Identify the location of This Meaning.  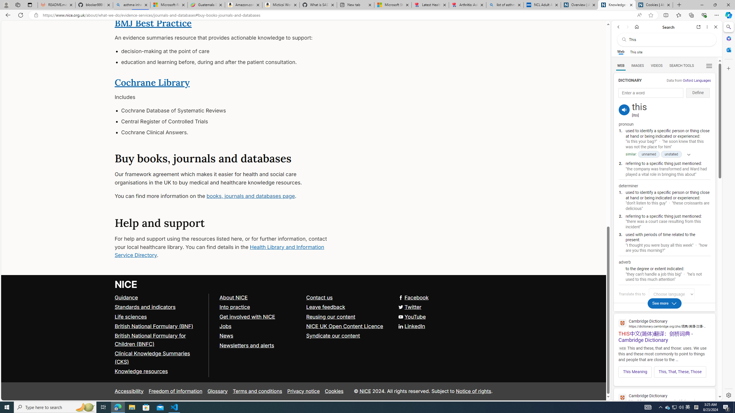
(635, 372).